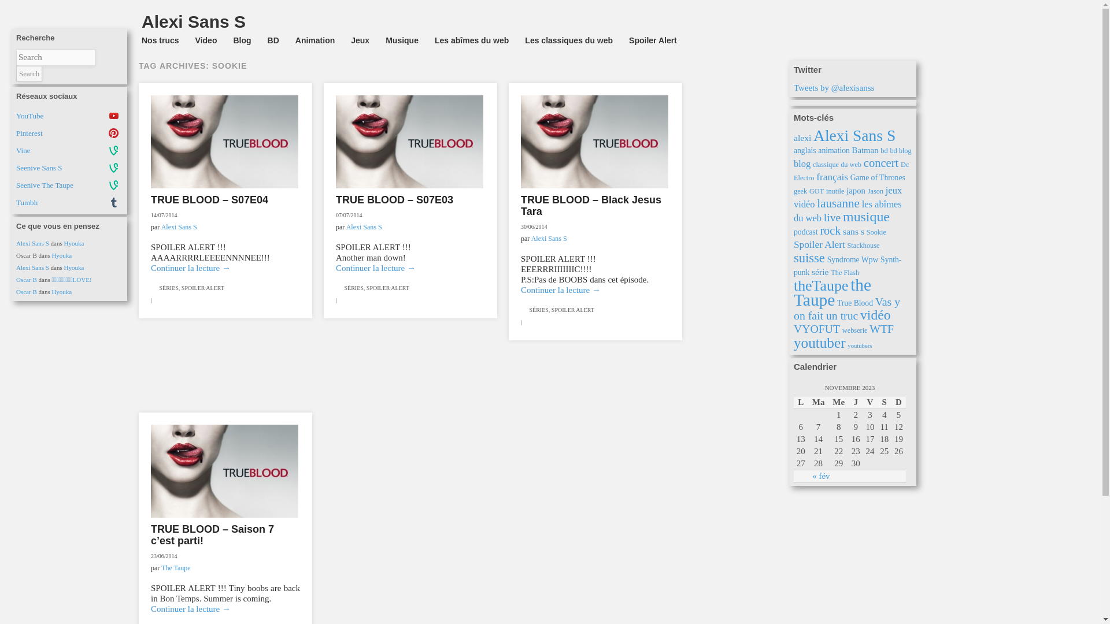 Image resolution: width=1110 pixels, height=624 pixels. What do you see at coordinates (802, 138) in the screenshot?
I see `alexi` at bounding box center [802, 138].